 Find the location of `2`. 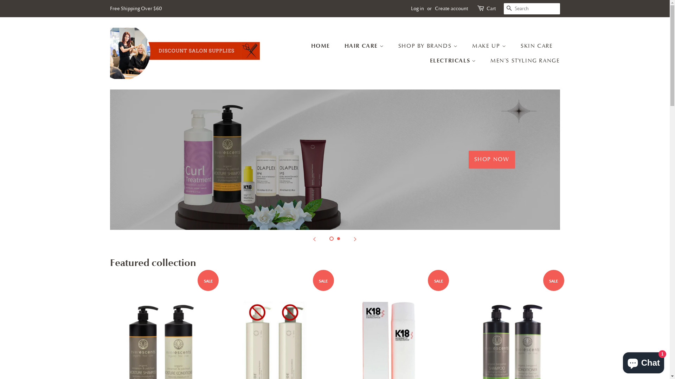

2 is located at coordinates (338, 239).